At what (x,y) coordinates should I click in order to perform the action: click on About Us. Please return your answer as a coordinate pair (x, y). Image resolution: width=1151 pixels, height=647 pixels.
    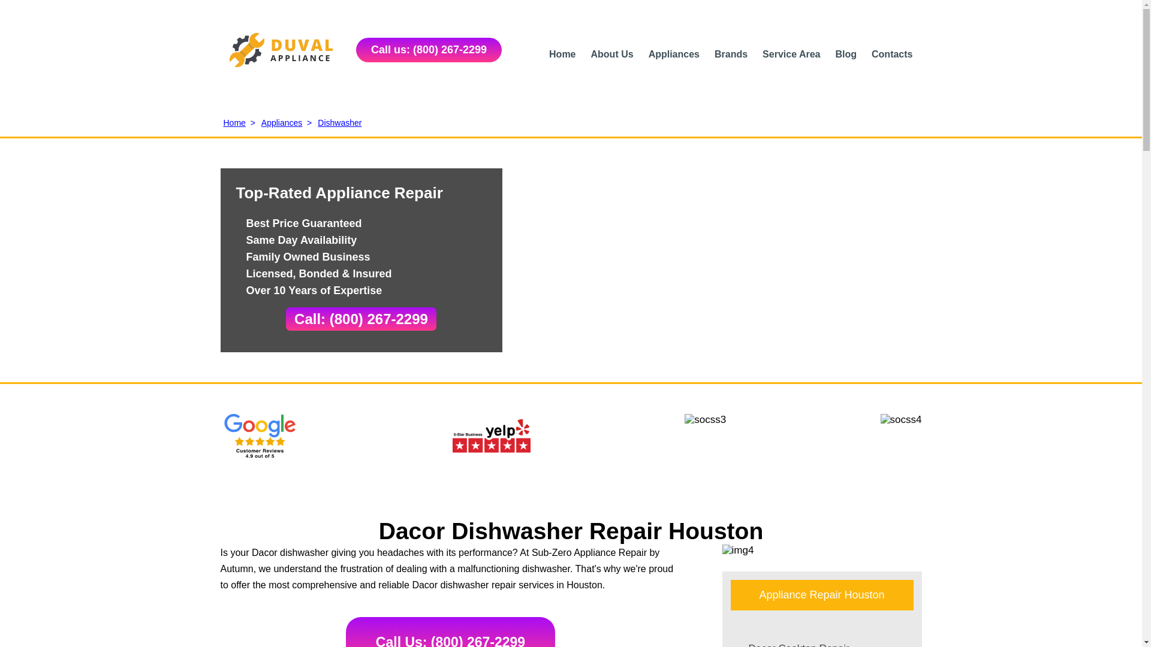
    Looking at the image, I should click on (613, 54).